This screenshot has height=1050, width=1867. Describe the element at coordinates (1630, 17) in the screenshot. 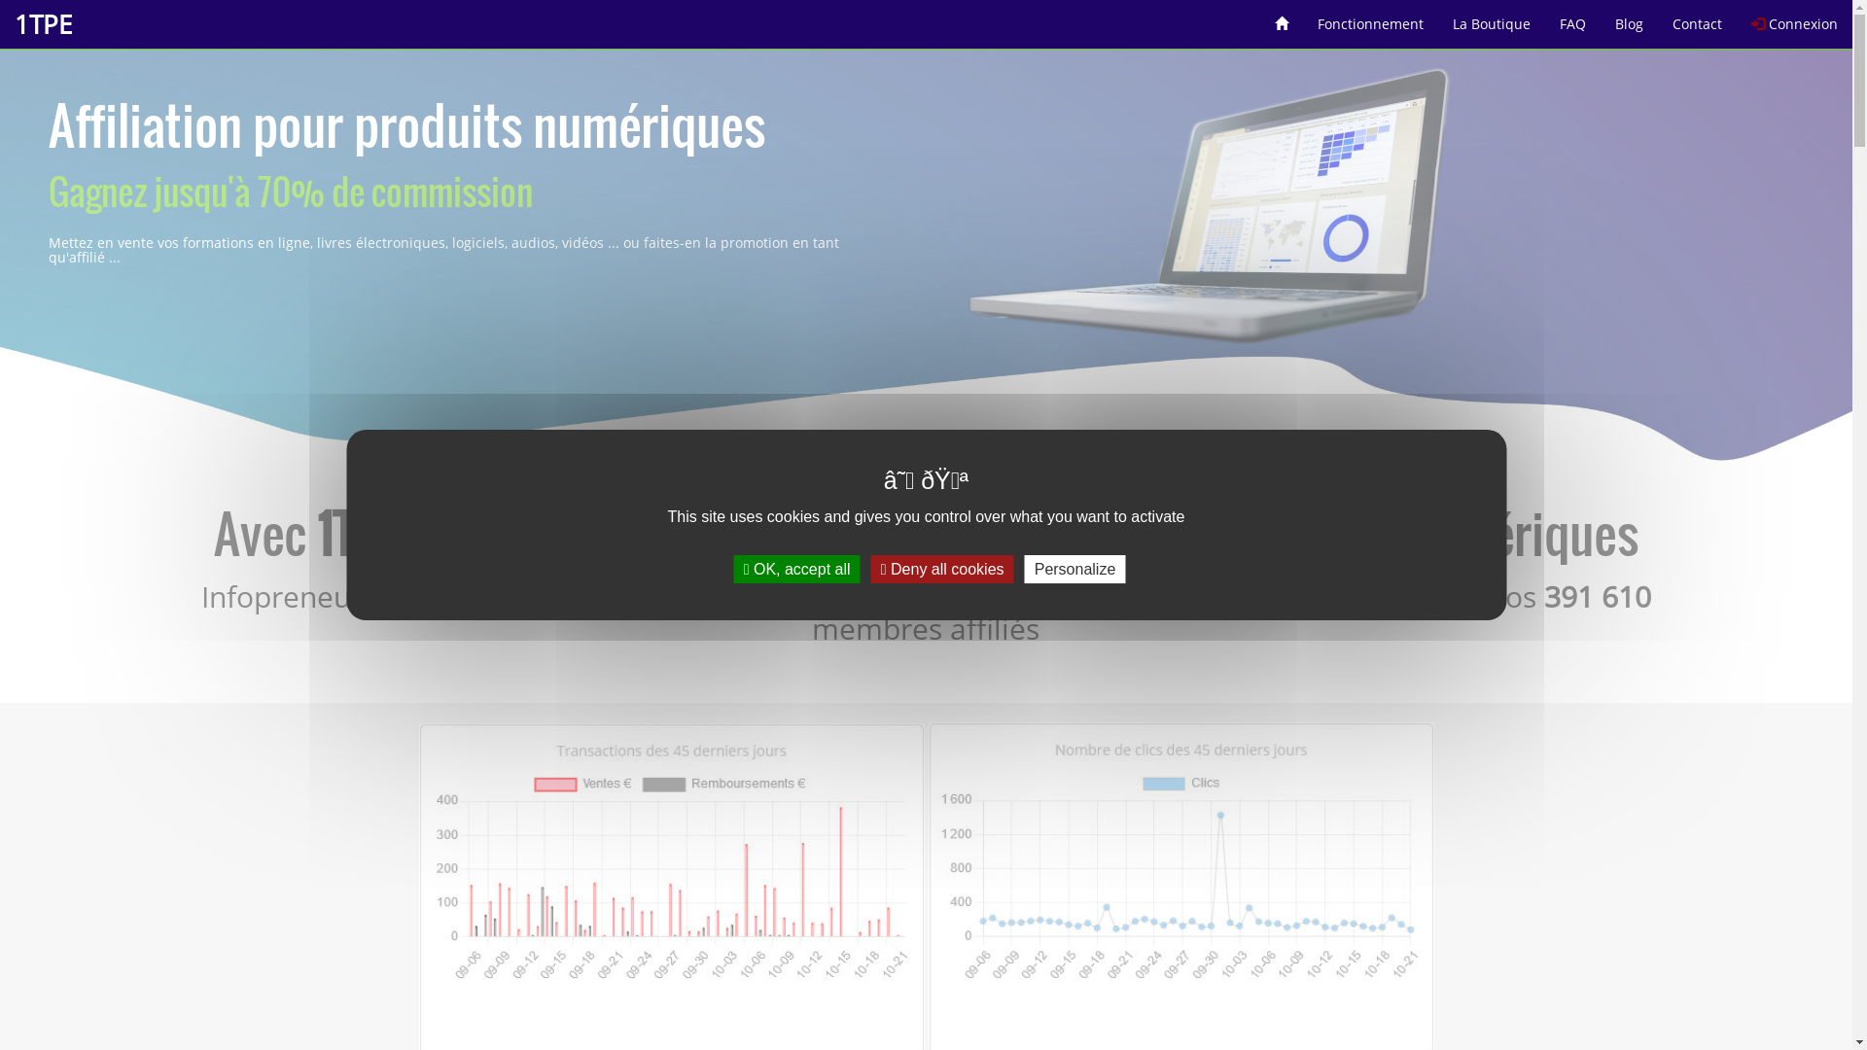

I see `Blog` at that location.